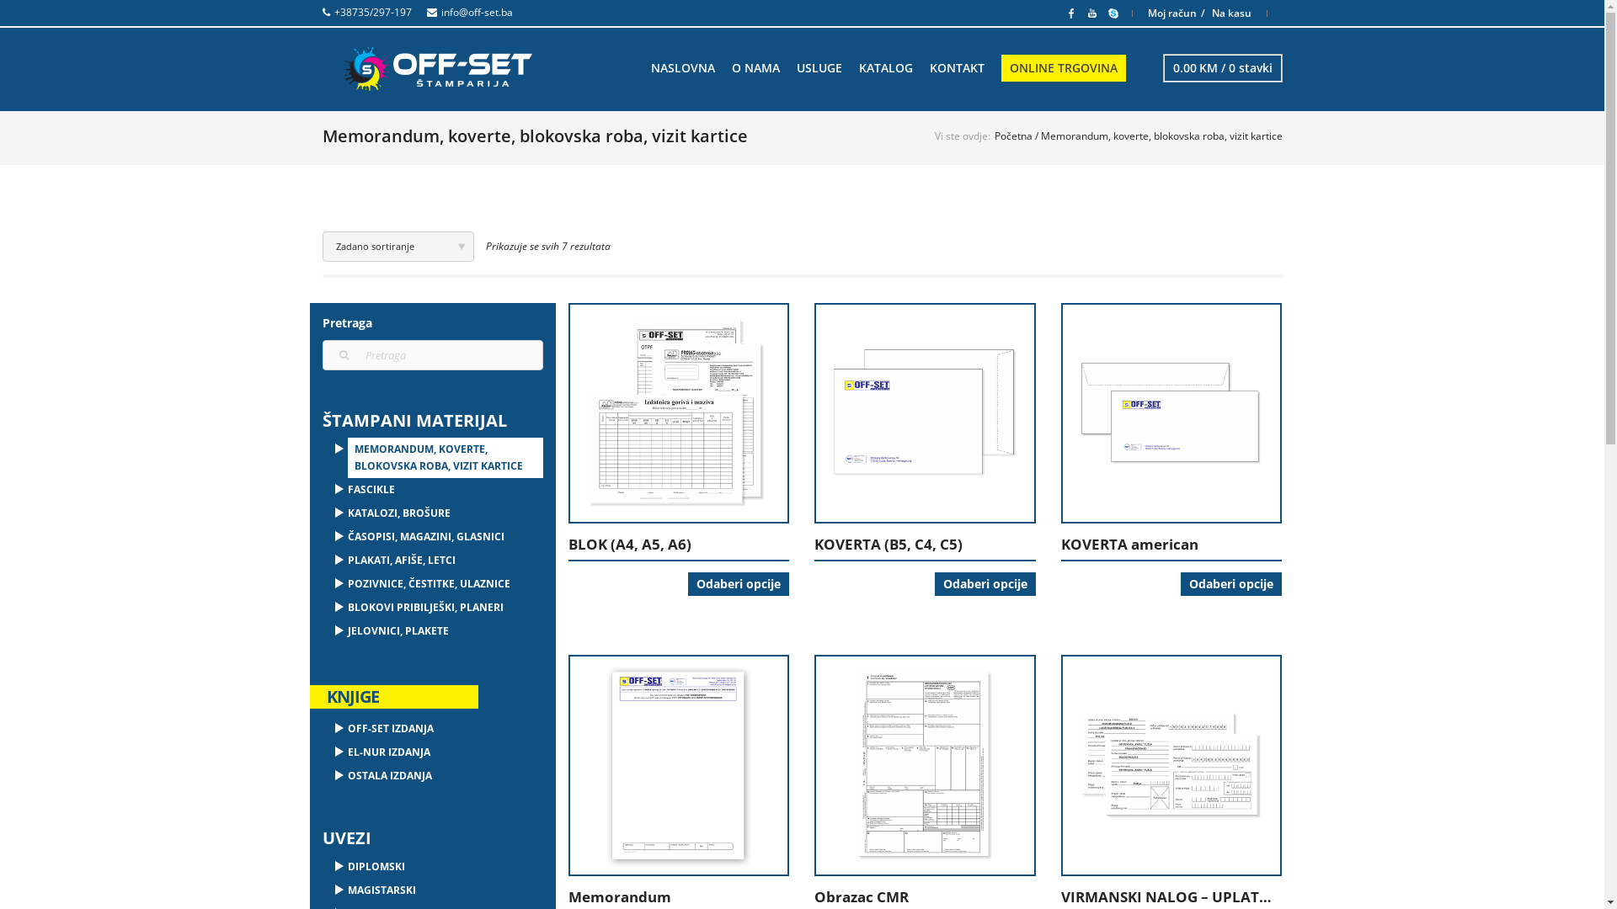 The image size is (1617, 909). I want to click on KATALOG, so click(886, 69).